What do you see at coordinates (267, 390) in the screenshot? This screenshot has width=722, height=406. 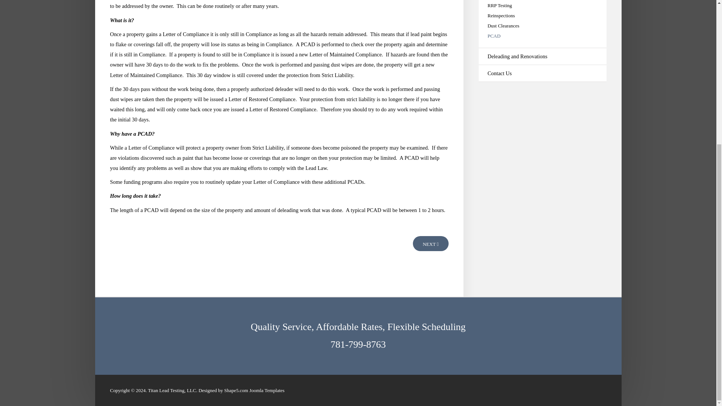 I see `Visit Shape5.com Joomla Template Club` at bounding box center [267, 390].